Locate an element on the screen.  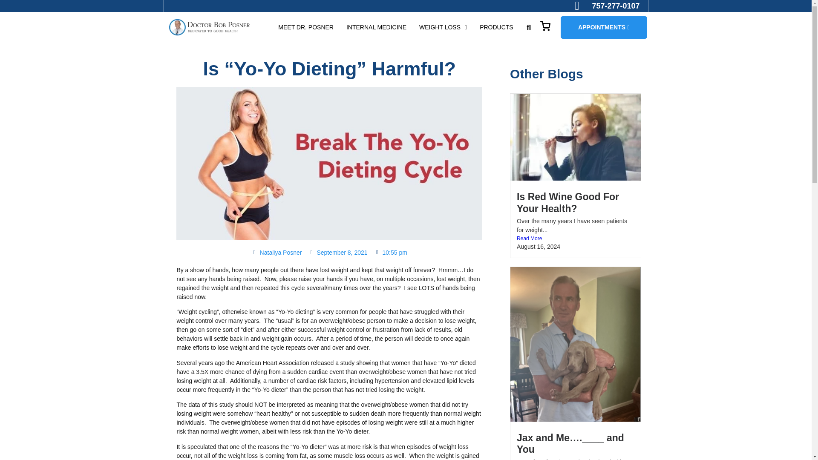
INTERNAL MEDICINE is located at coordinates (376, 27).